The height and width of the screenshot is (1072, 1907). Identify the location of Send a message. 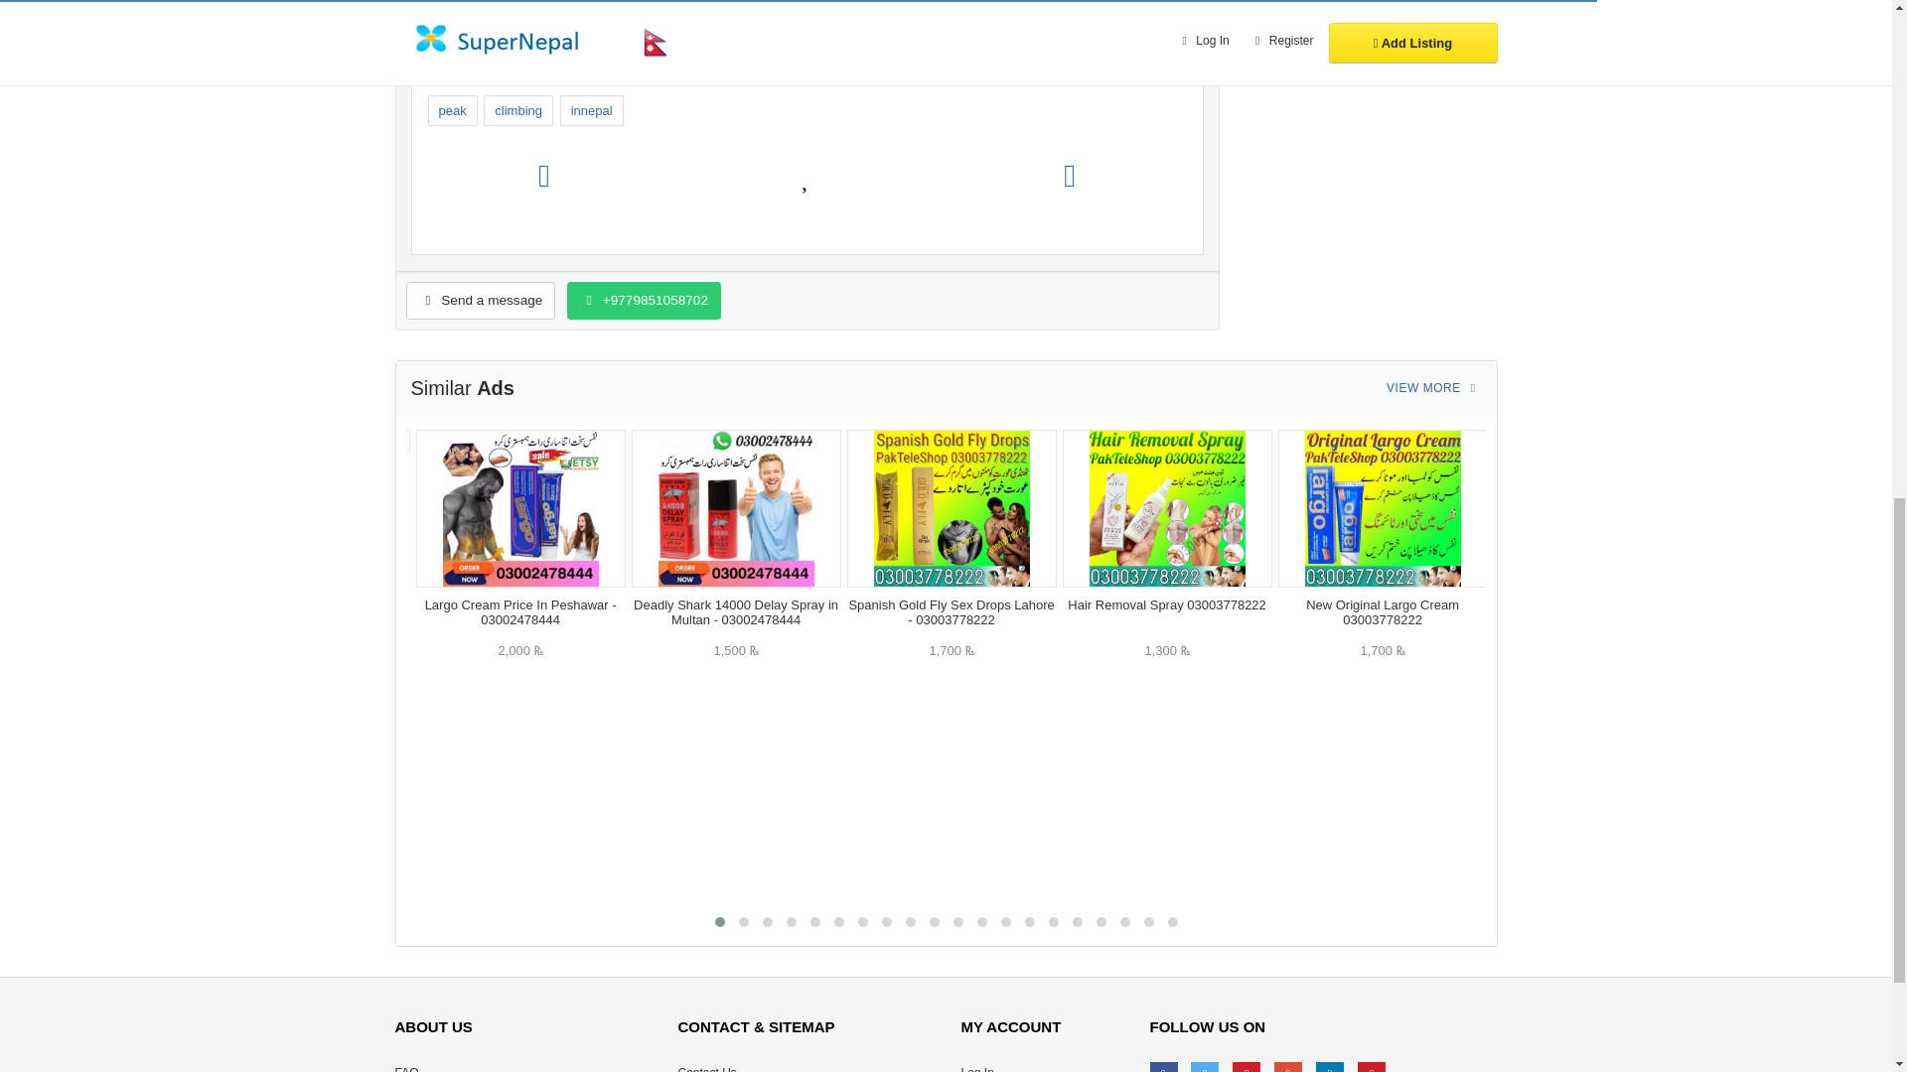
(479, 300).